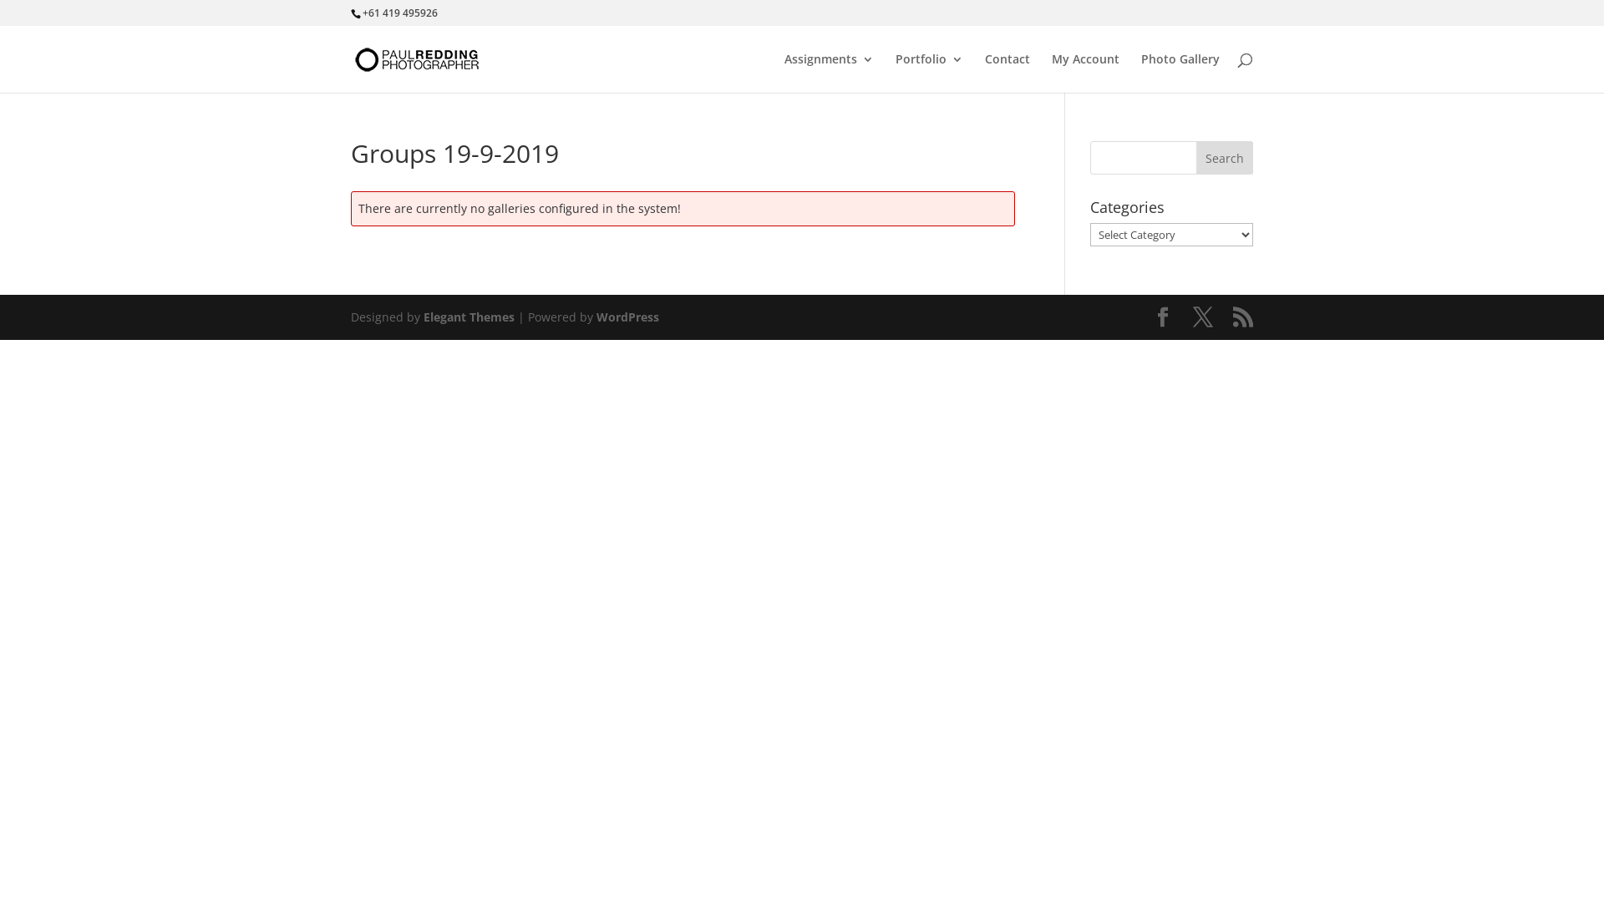  I want to click on My Account, so click(1086, 73).